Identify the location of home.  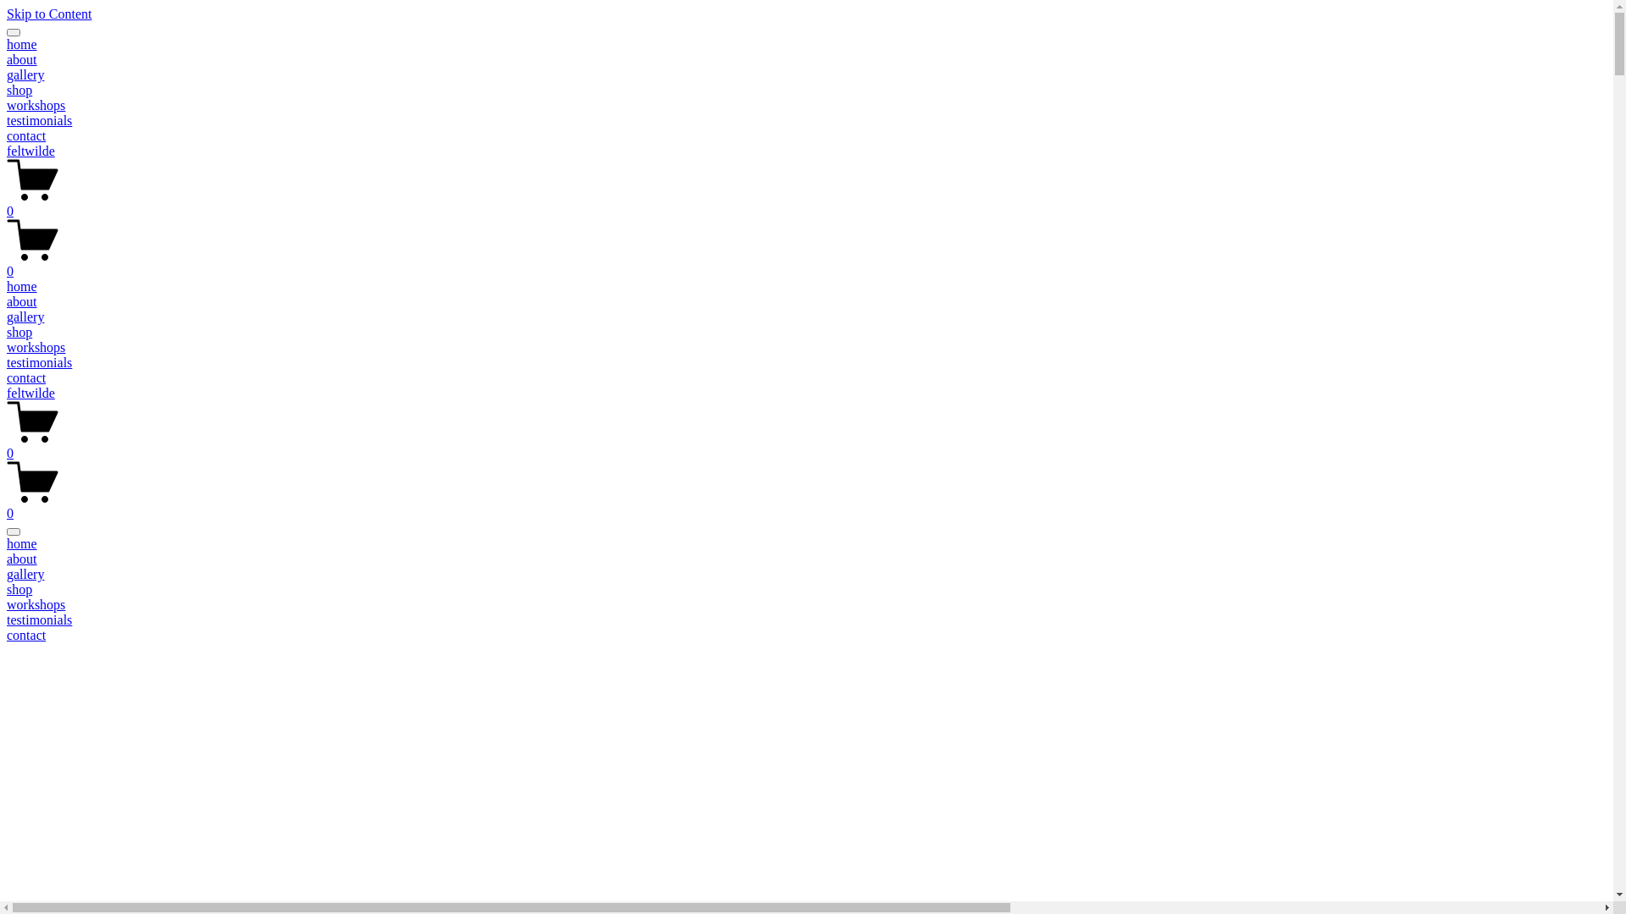
(806, 544).